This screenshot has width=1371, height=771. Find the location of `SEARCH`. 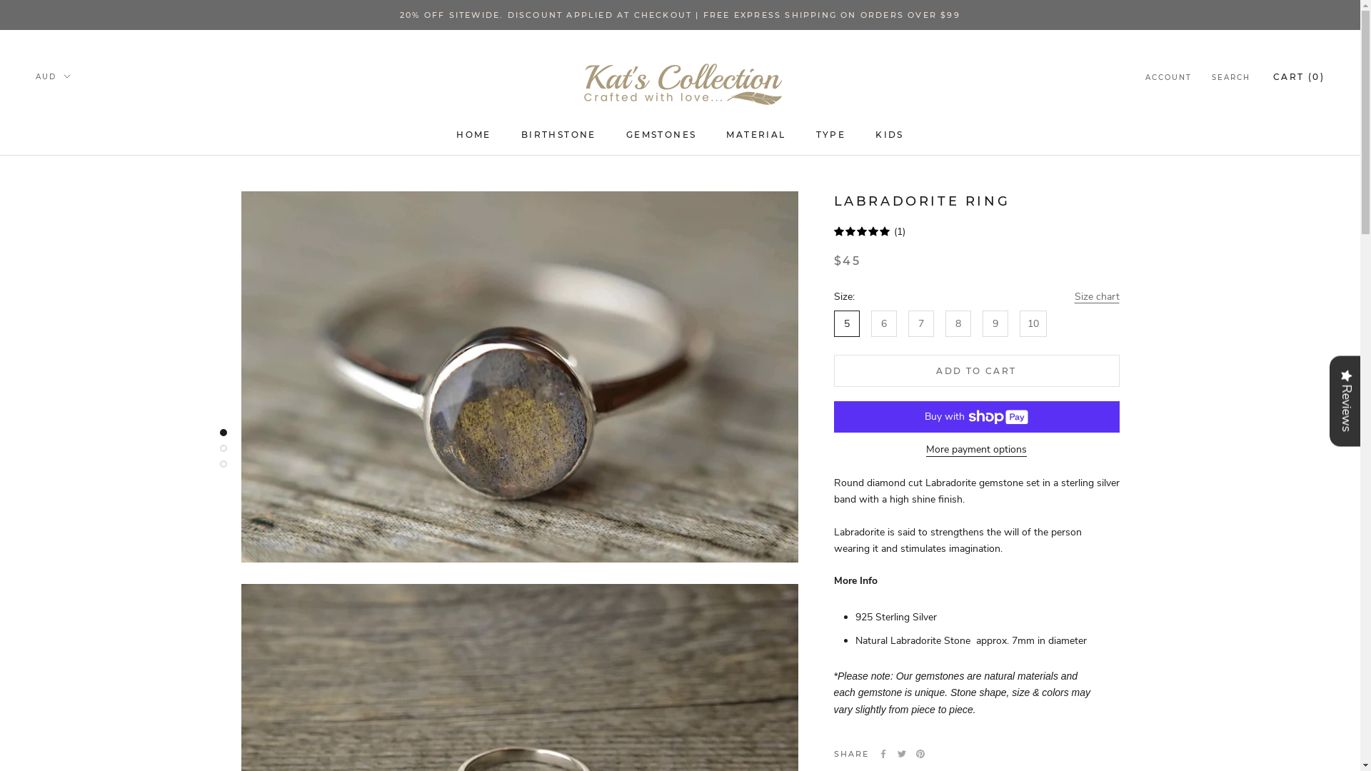

SEARCH is located at coordinates (1231, 79).